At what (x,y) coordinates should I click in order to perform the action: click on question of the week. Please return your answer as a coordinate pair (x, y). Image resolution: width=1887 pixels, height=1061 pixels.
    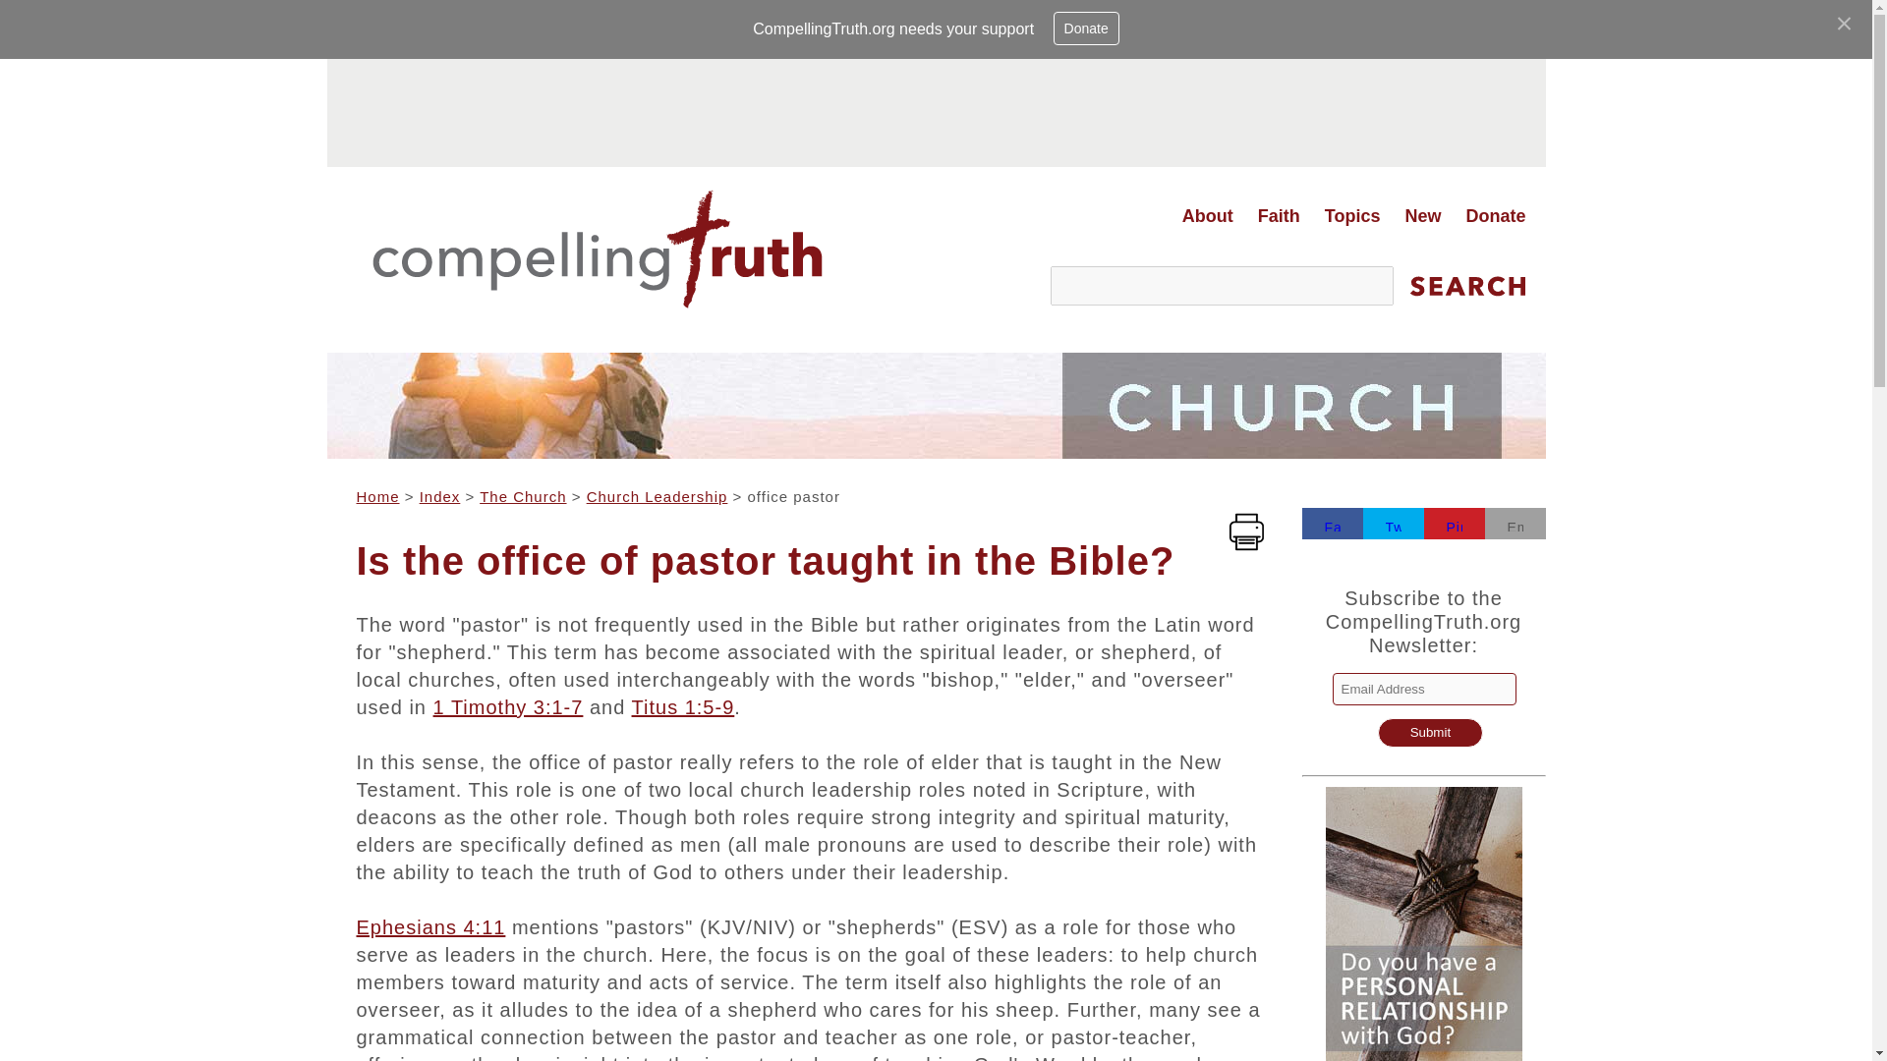
    Looking at the image, I should click on (1423, 710).